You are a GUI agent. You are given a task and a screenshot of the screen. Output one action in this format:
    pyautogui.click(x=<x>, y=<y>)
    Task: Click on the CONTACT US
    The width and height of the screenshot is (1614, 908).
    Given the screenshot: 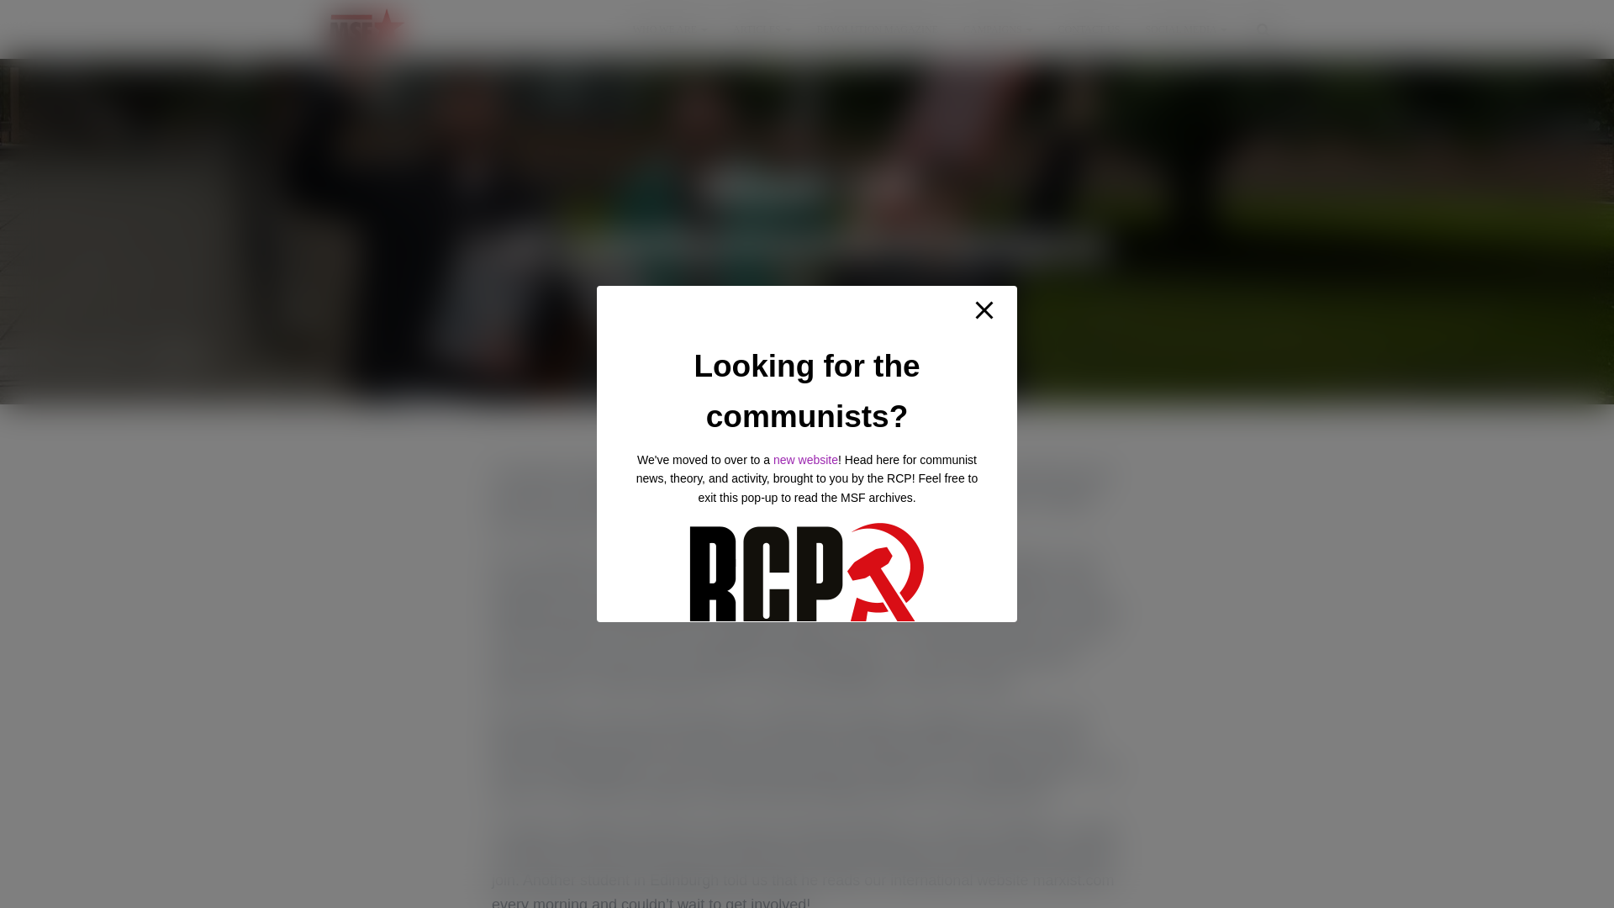 What is the action you would take?
    pyautogui.click(x=1089, y=29)
    